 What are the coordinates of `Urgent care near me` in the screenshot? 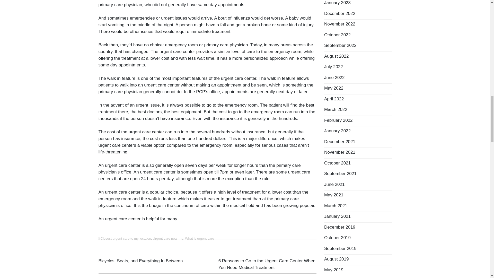 It's located at (168, 238).